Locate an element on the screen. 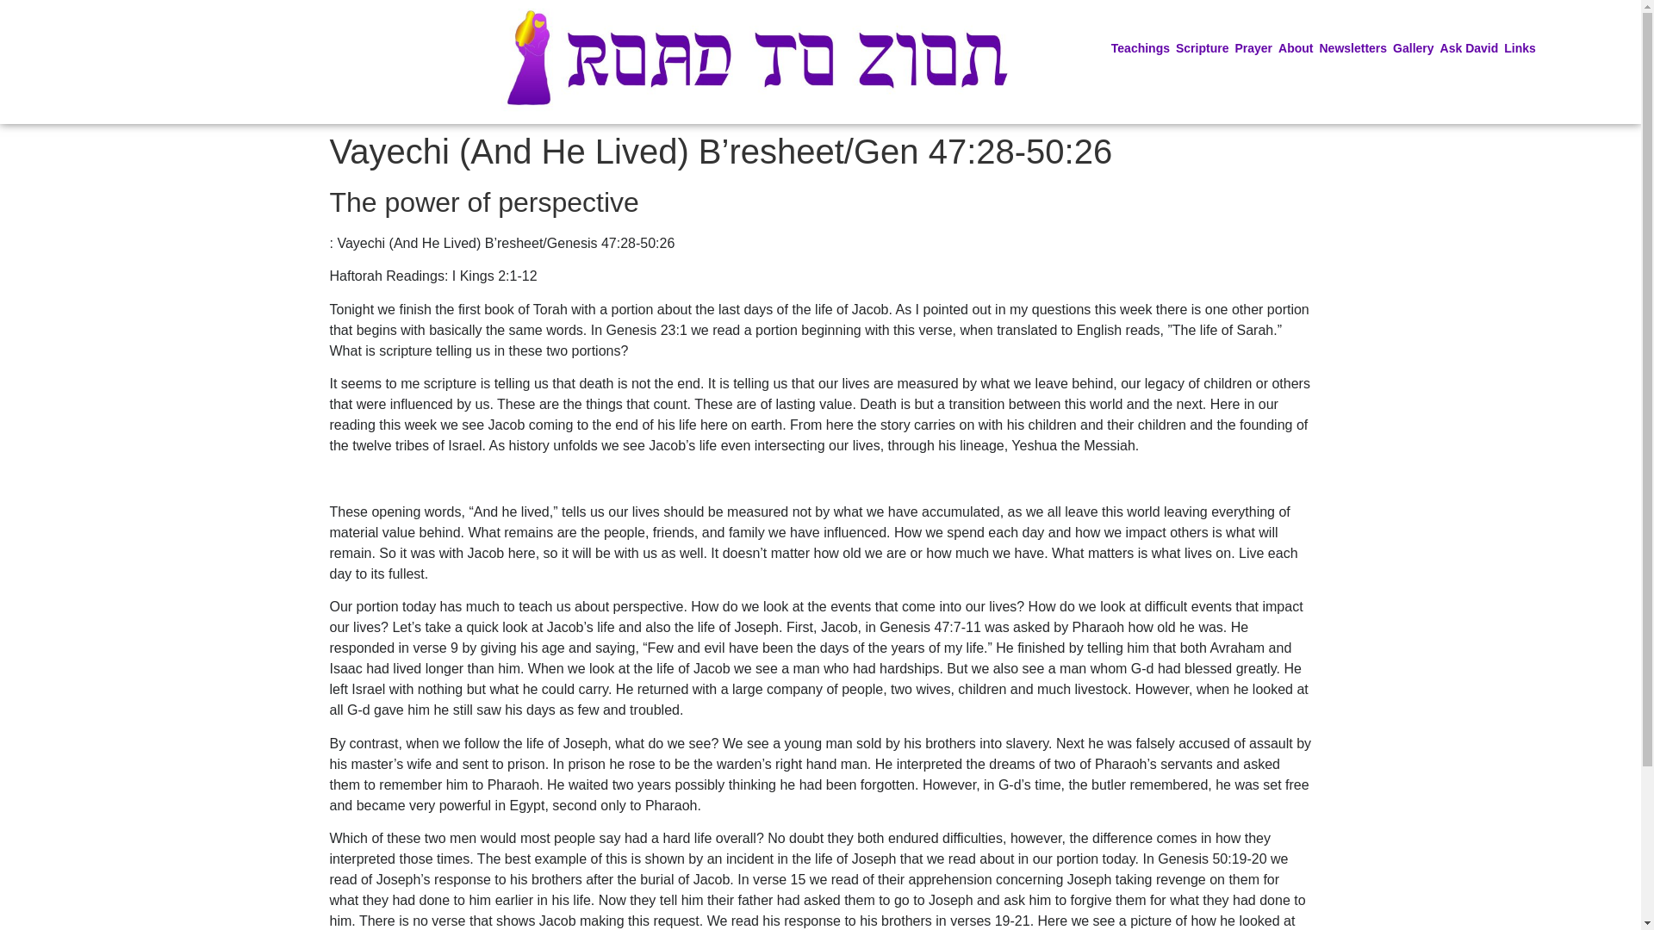  Gallery is located at coordinates (1415, 48).